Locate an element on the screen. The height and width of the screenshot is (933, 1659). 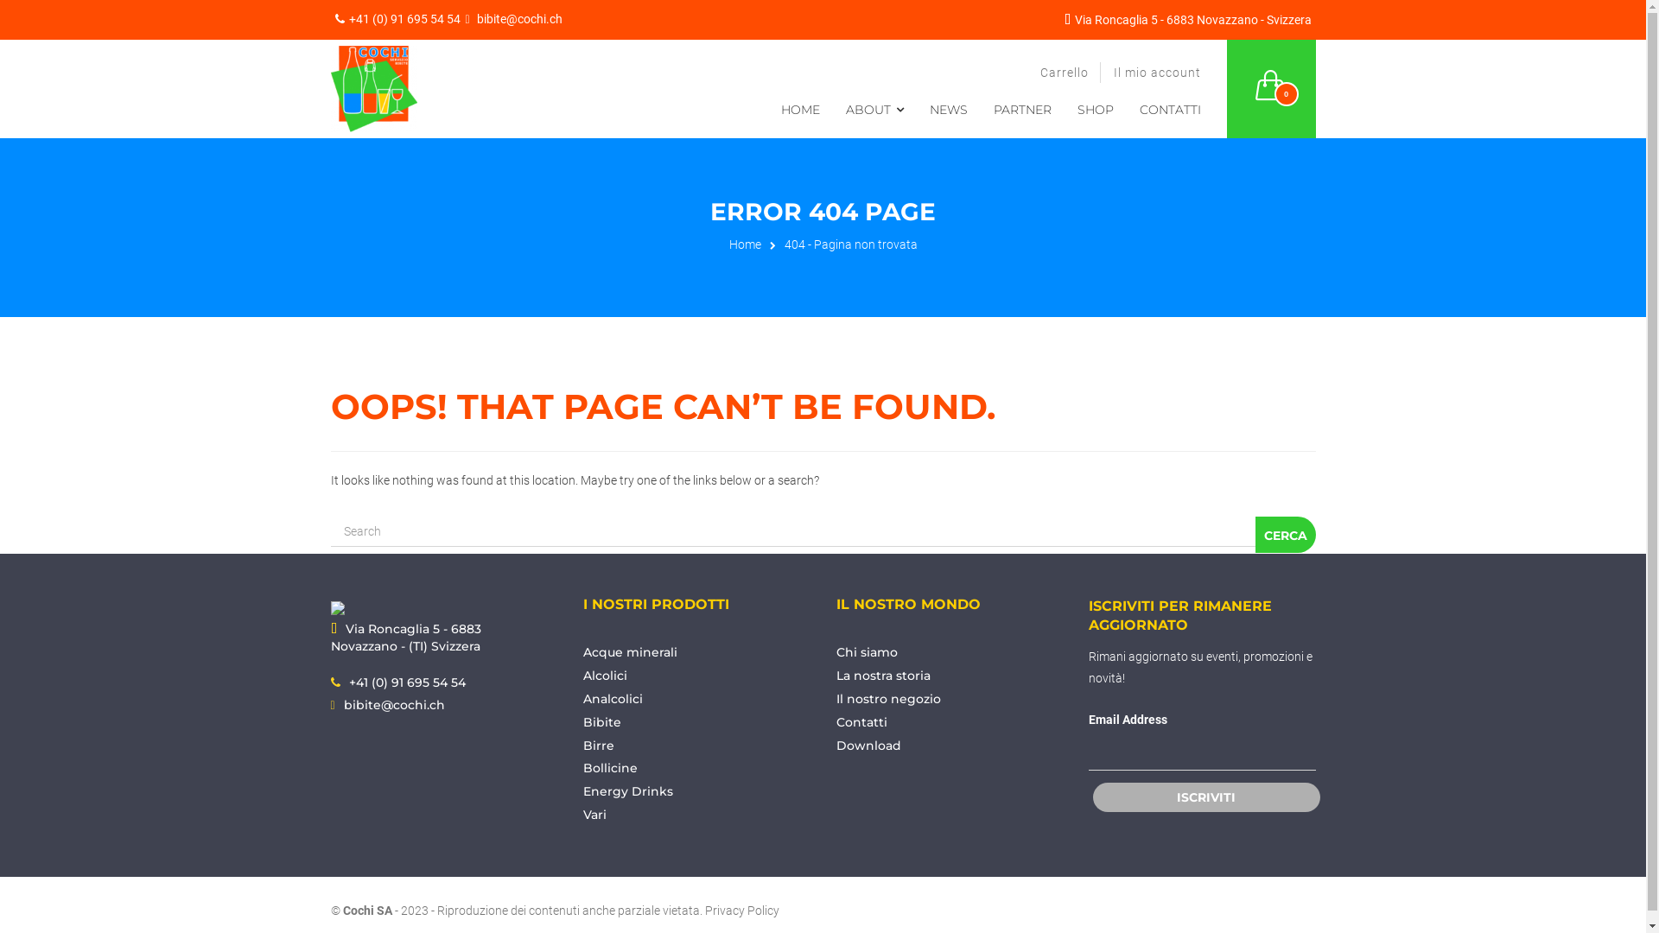
La nostra storia is located at coordinates (883, 676).